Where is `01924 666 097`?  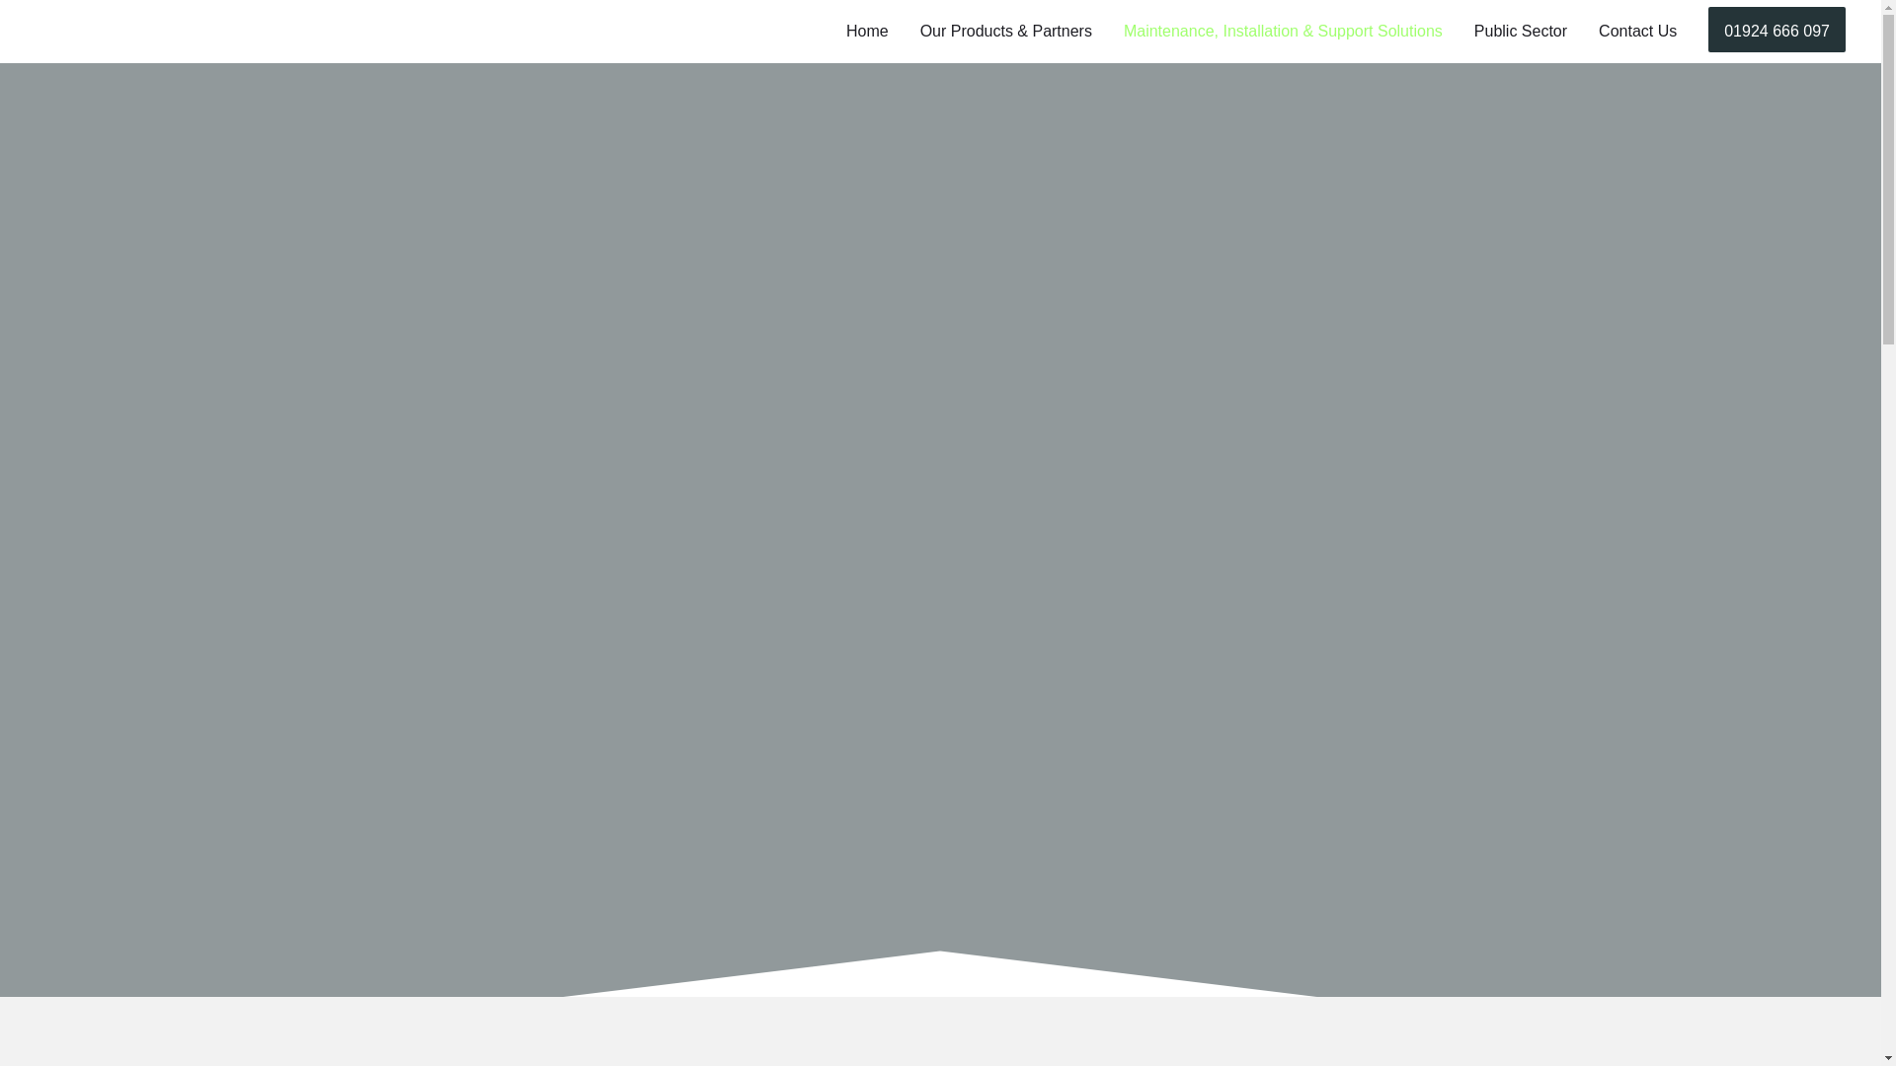
01924 666 097 is located at coordinates (1776, 29).